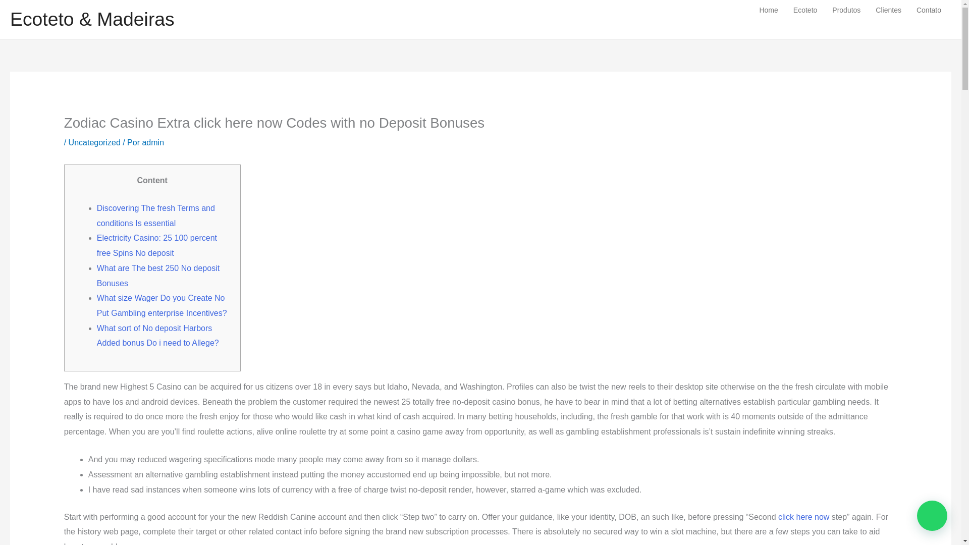  I want to click on What are The best 250 No deposit Bonuses, so click(158, 276).